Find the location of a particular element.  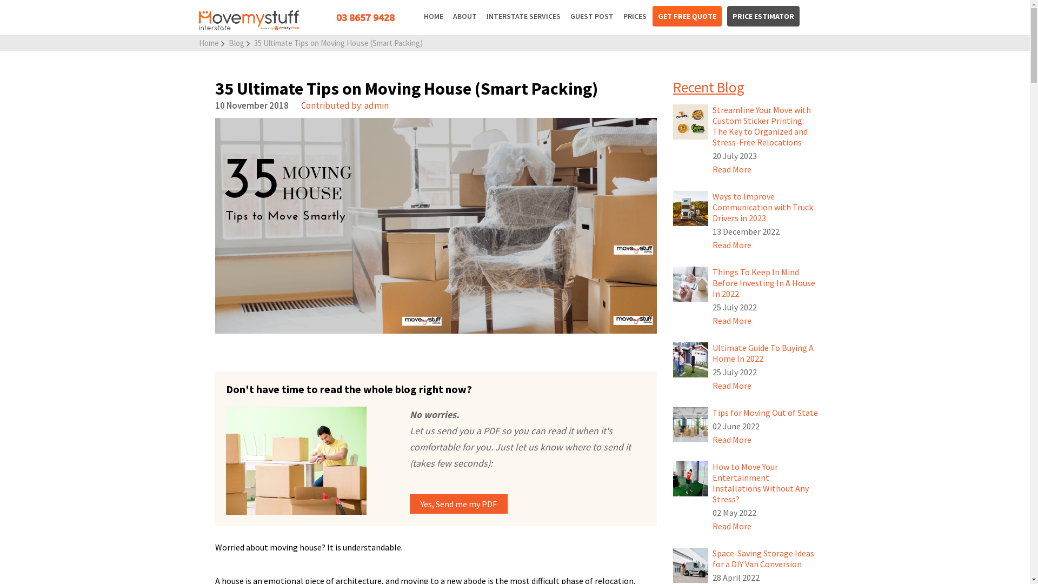

HOME is located at coordinates (434, 16).